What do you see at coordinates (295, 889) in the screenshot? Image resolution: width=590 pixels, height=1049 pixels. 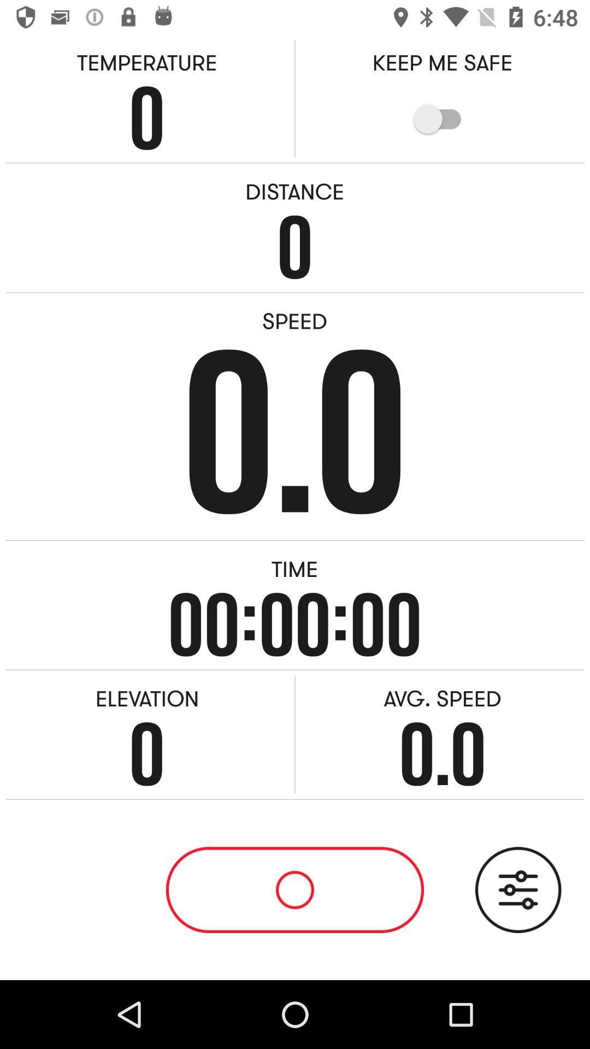 I see `click the button on left to the adjustment icon on the web page` at bounding box center [295, 889].